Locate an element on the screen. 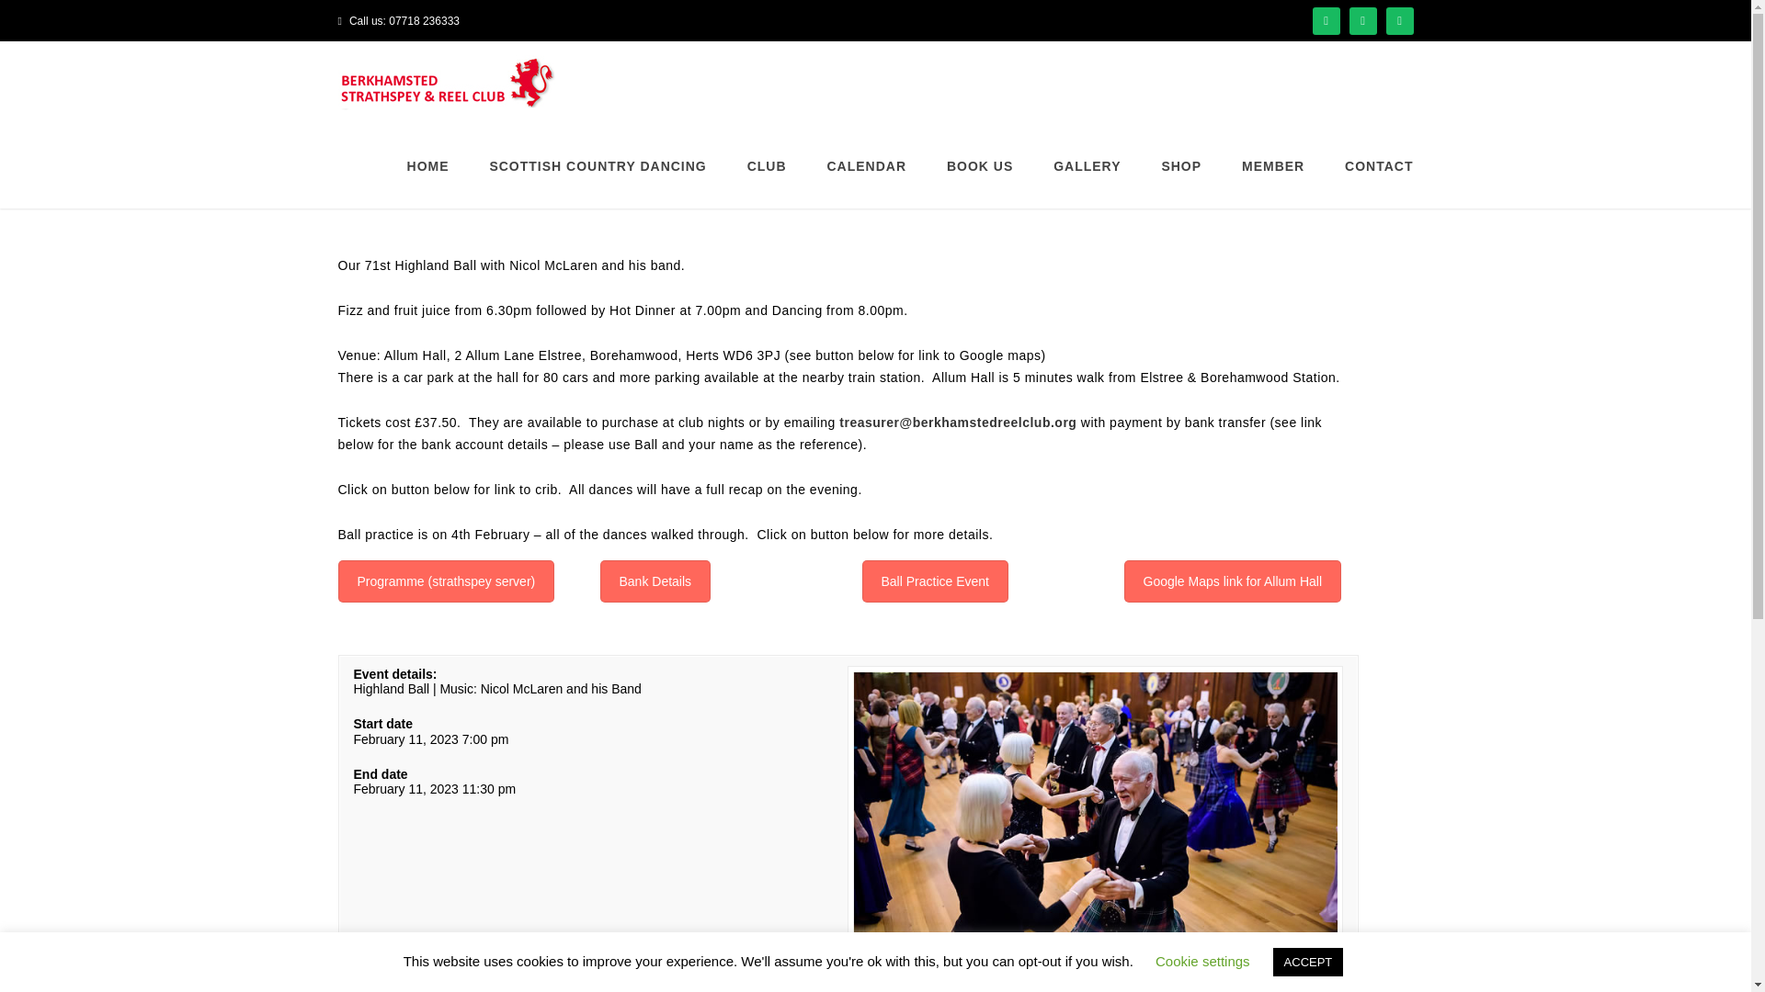  HOME is located at coordinates (427, 165).